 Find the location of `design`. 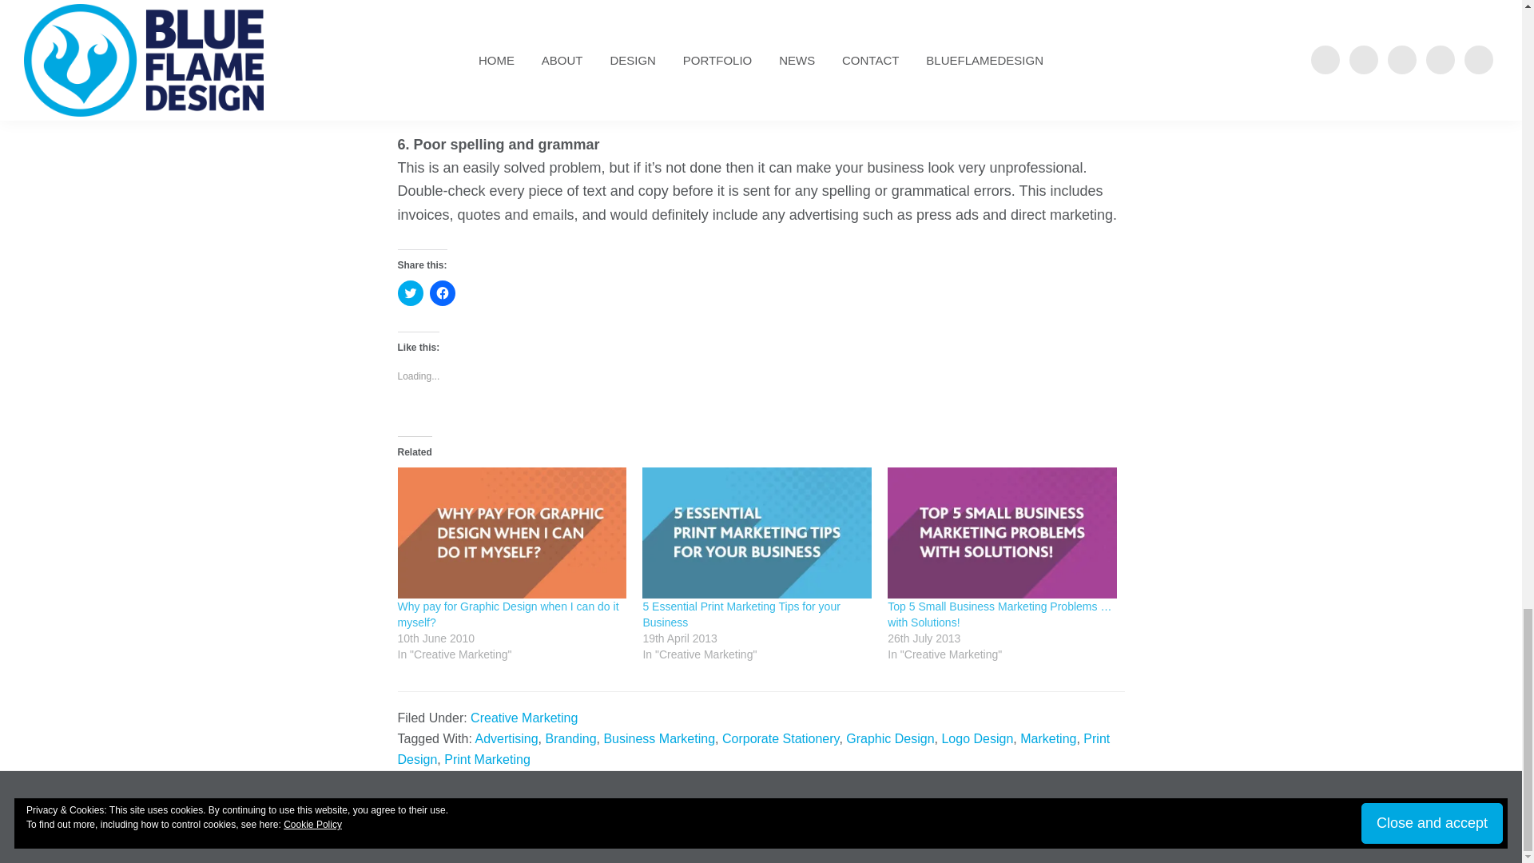

design is located at coordinates (502, 99).